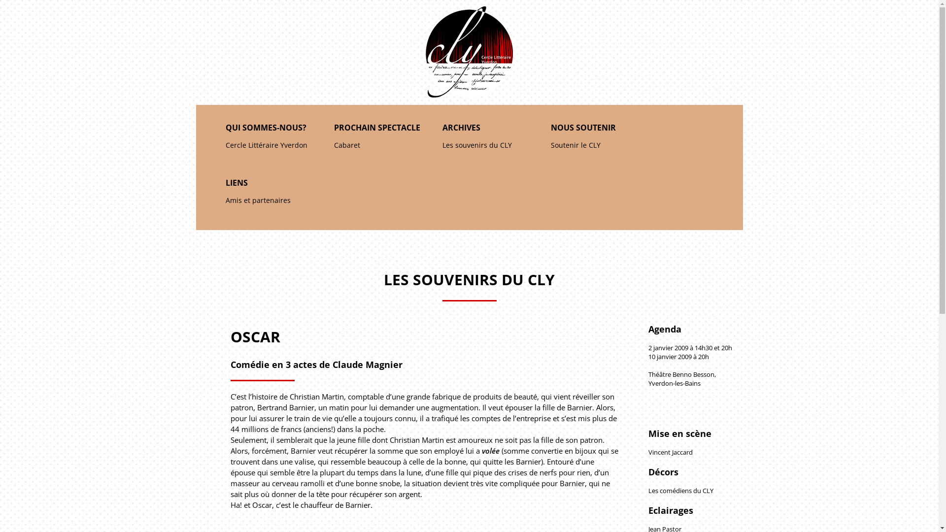 This screenshot has width=946, height=532. I want to click on NOUS SOUTENIR
Soutenir le CLY, so click(595, 140).